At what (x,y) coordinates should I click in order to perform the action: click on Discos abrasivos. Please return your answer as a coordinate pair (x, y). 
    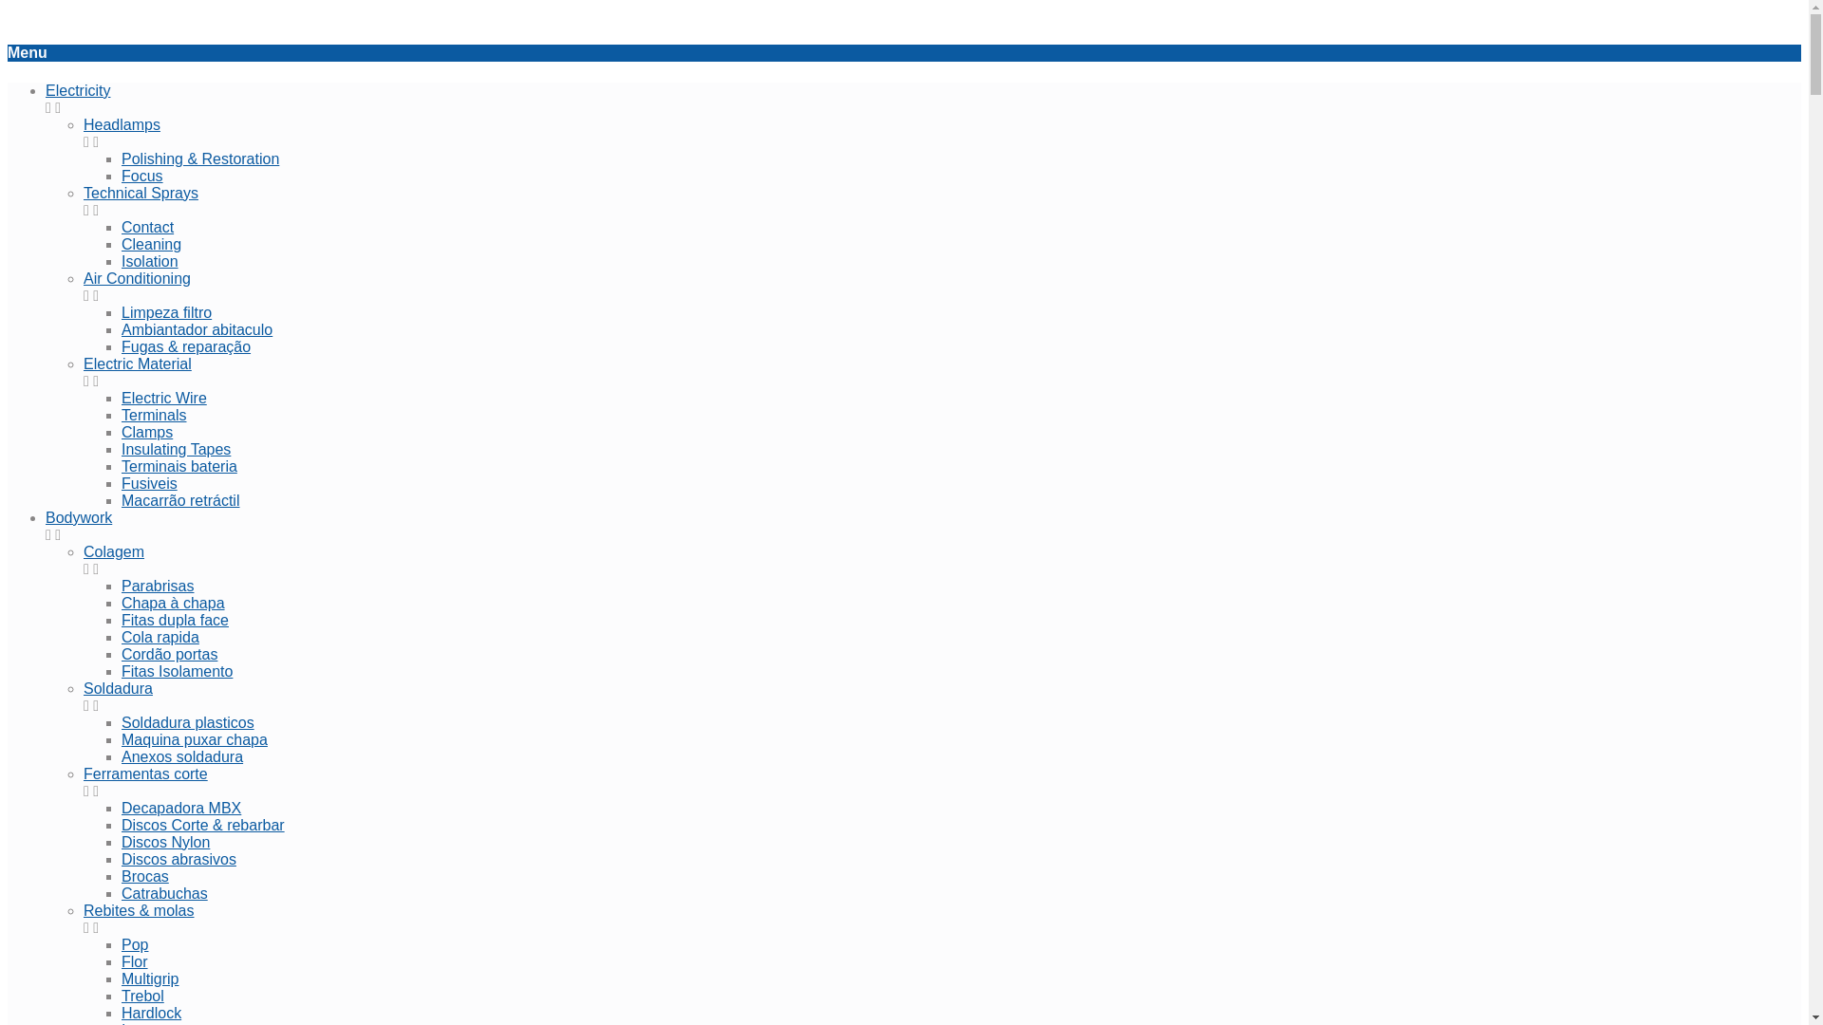
    Looking at the image, I should click on (179, 860).